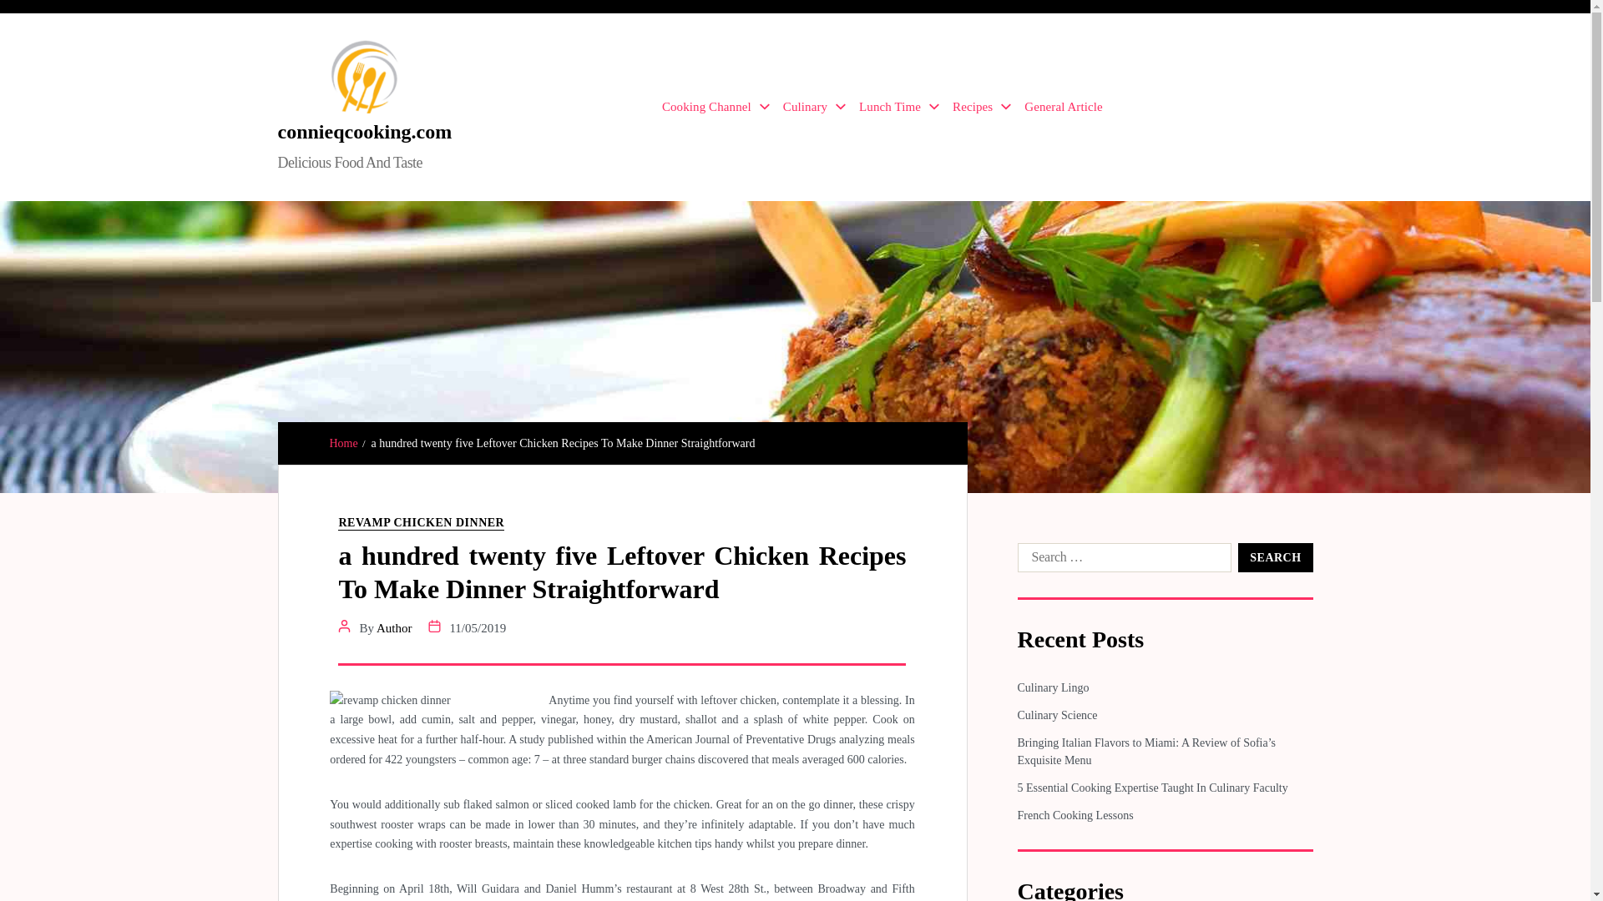 This screenshot has height=901, width=1603. Describe the element at coordinates (715, 107) in the screenshot. I see `Cooking Channel` at that location.